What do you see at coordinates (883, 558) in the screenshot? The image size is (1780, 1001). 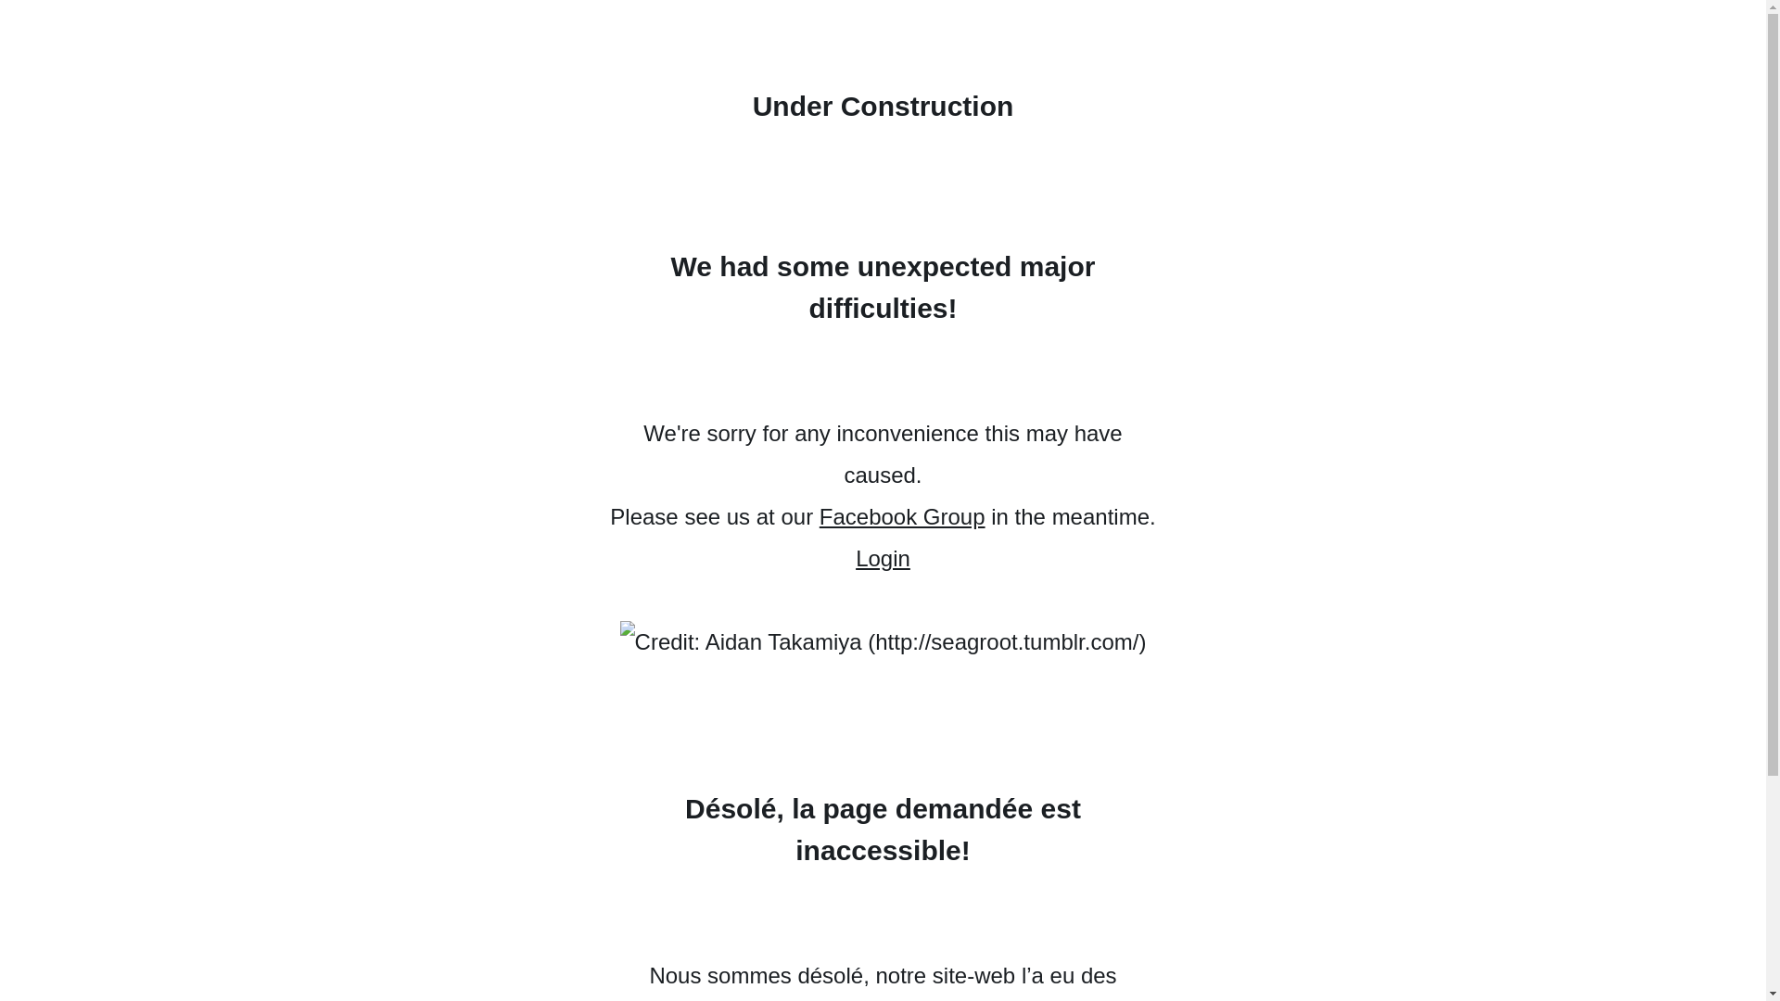 I see `Login` at bounding box center [883, 558].